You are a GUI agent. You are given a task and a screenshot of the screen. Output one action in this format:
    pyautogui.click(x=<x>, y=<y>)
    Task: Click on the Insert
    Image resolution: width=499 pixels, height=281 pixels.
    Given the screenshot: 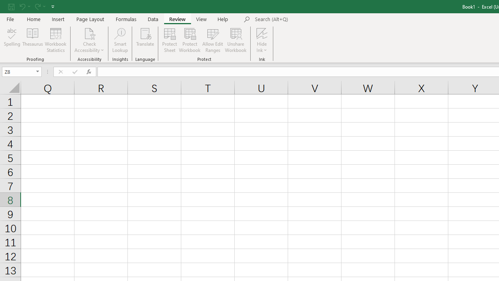 What is the action you would take?
    pyautogui.click(x=58, y=19)
    